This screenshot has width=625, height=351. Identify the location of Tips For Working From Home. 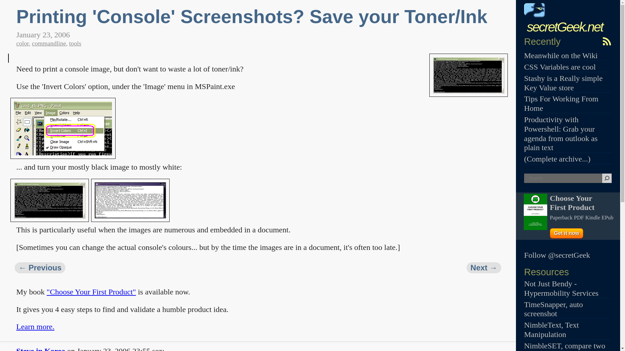
(561, 103).